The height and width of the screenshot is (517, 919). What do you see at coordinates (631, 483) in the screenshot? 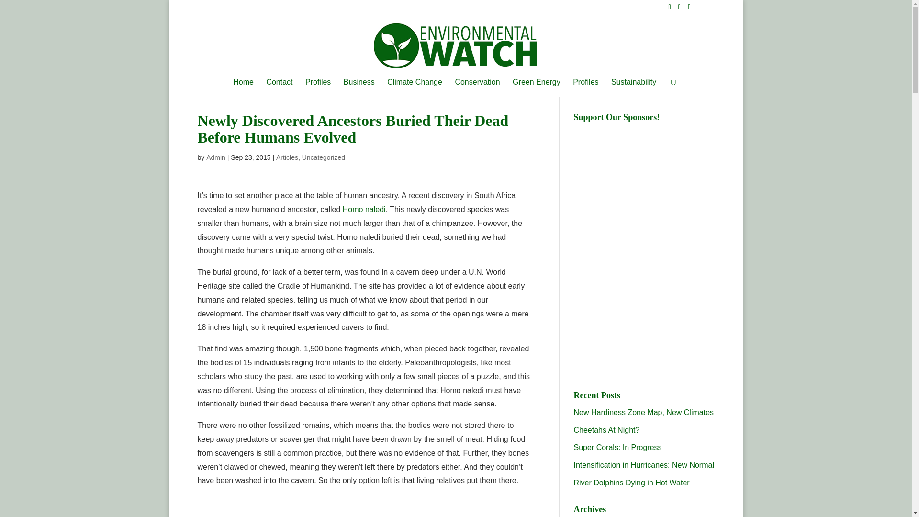
I see `River Dolphins Dying in Hot Water` at bounding box center [631, 483].